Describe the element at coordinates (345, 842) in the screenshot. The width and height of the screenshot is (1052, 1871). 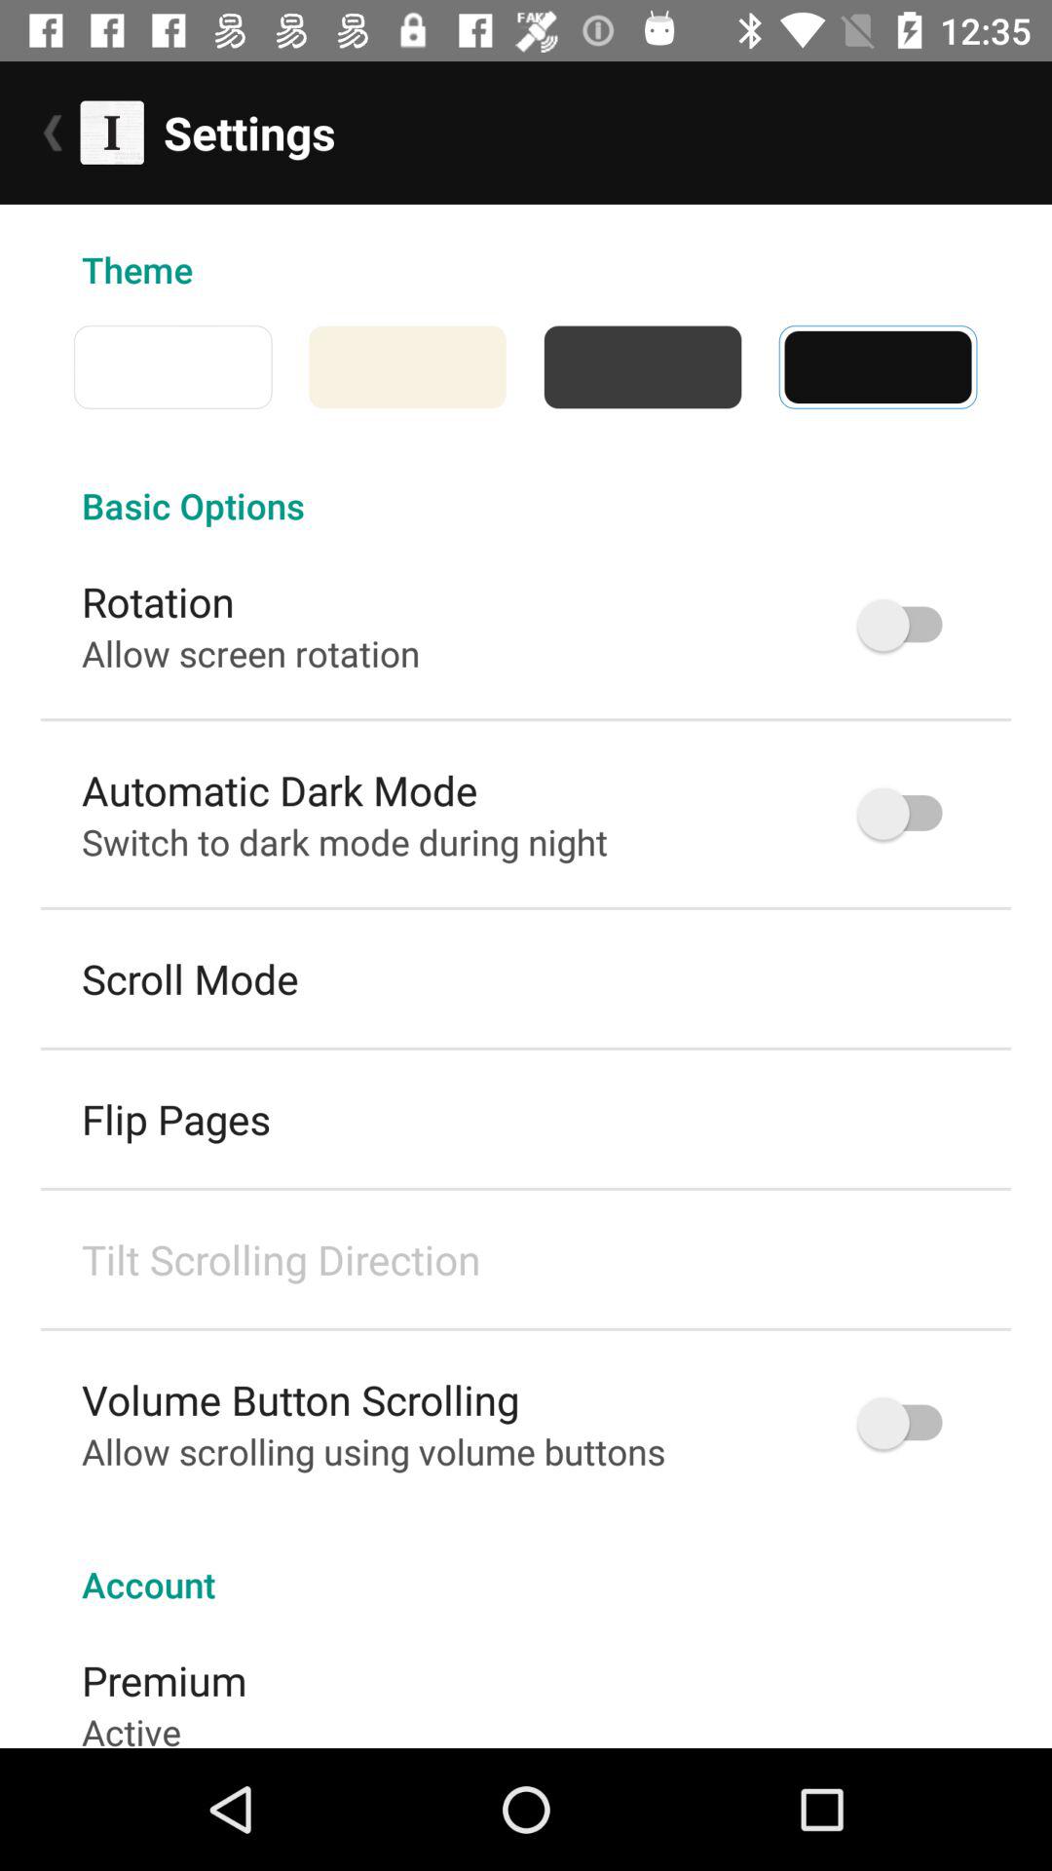
I see `click item below automatic dark mode icon` at that location.